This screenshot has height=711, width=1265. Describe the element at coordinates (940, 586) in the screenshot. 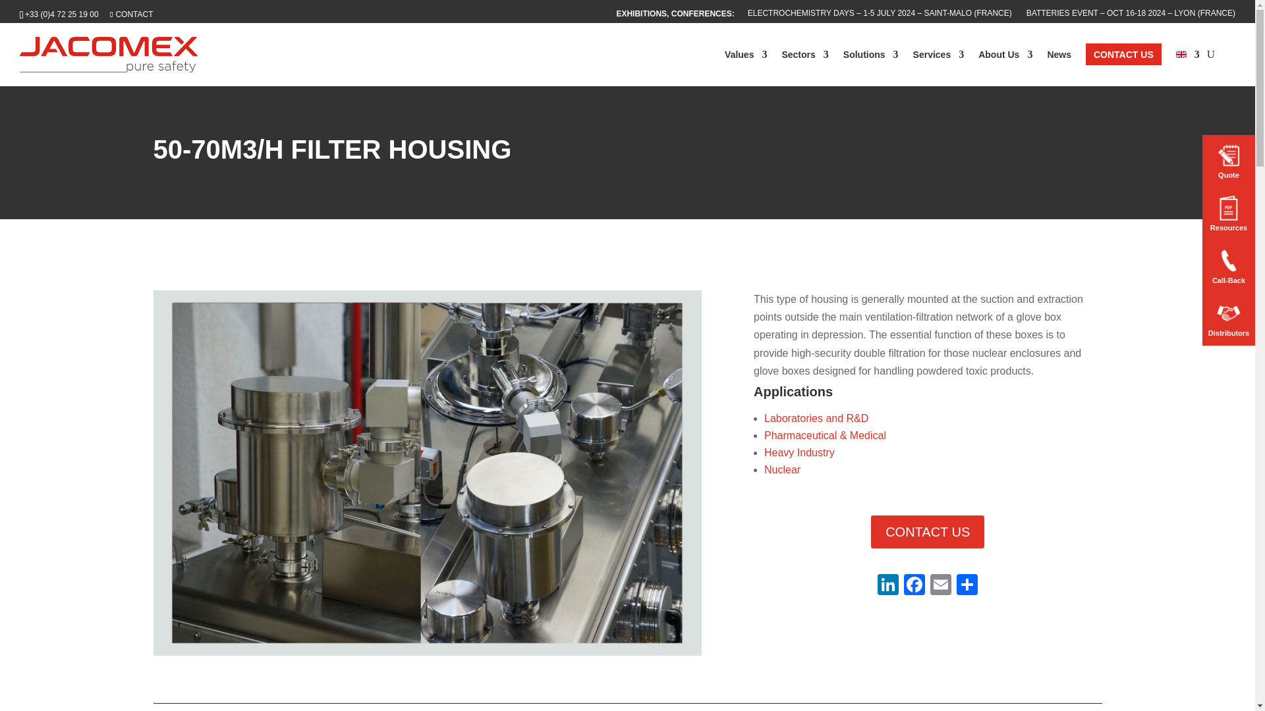

I see `Email` at that location.